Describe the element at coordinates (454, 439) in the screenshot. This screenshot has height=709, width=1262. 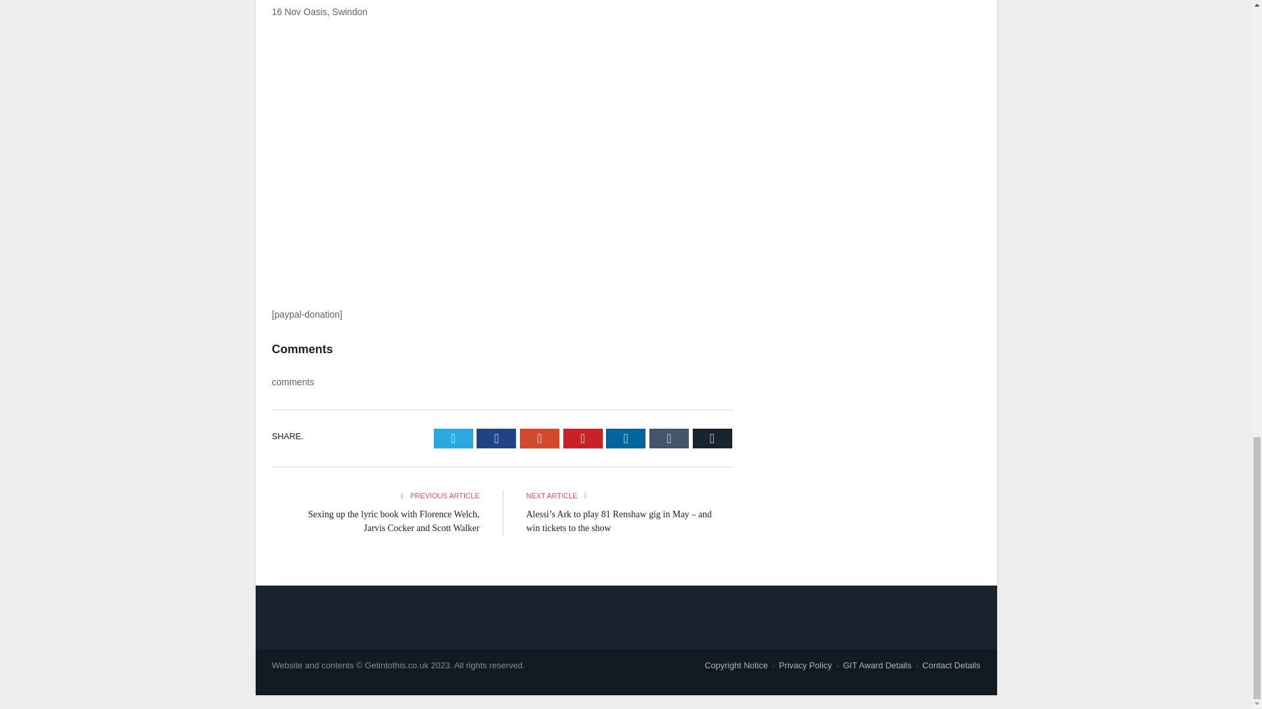
I see `Twitter` at that location.